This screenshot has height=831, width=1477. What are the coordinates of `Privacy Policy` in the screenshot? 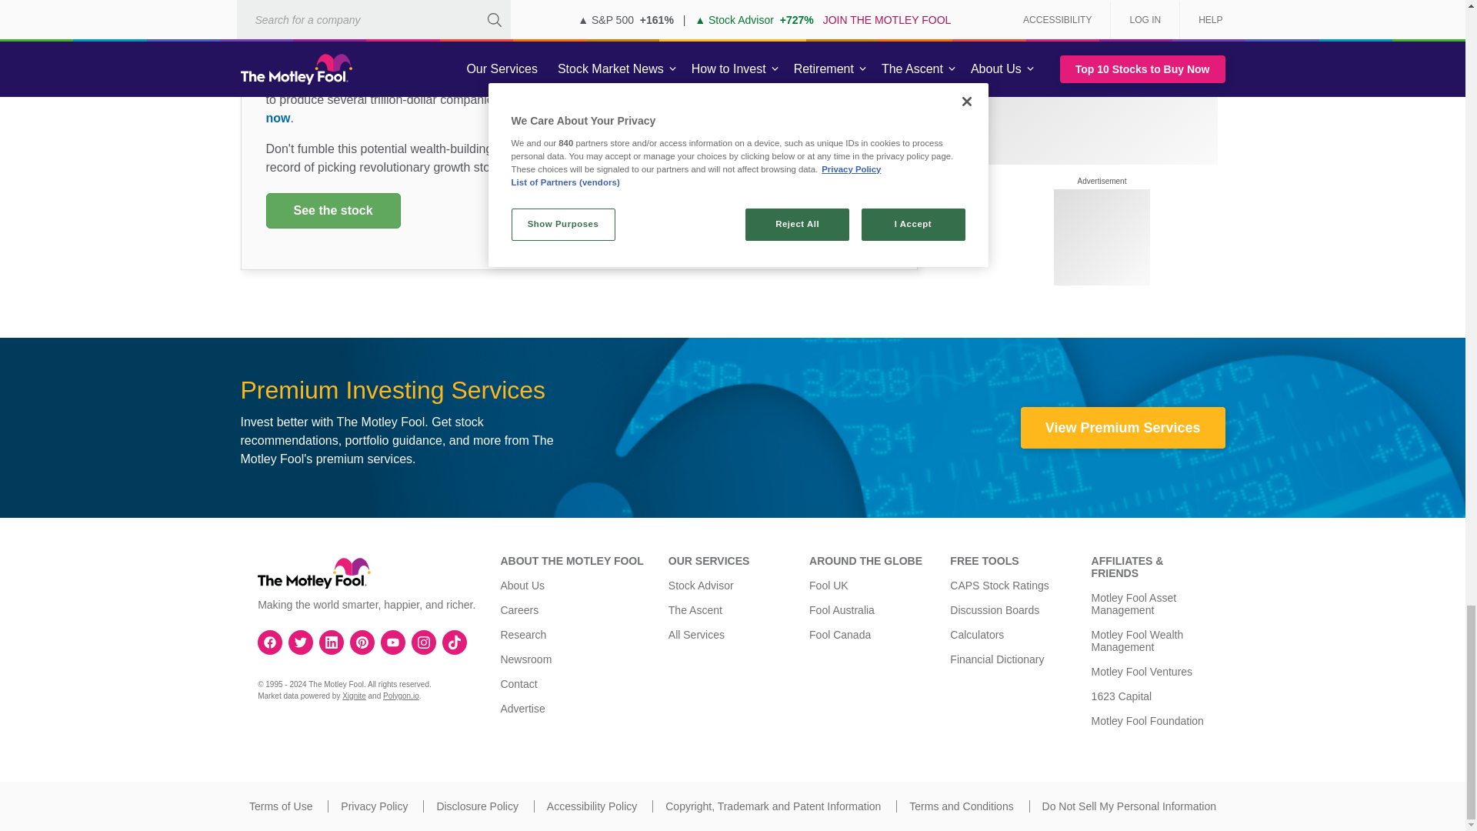 It's located at (374, 806).